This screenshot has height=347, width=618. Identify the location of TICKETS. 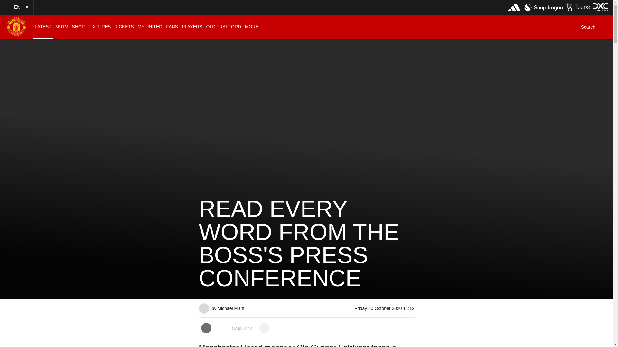
(124, 27).